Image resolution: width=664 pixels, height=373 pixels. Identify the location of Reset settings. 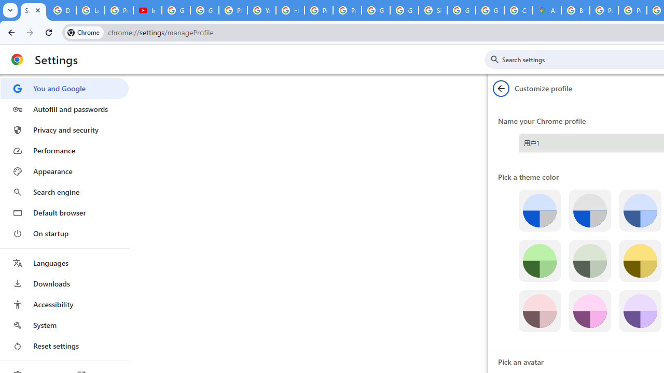
(64, 346).